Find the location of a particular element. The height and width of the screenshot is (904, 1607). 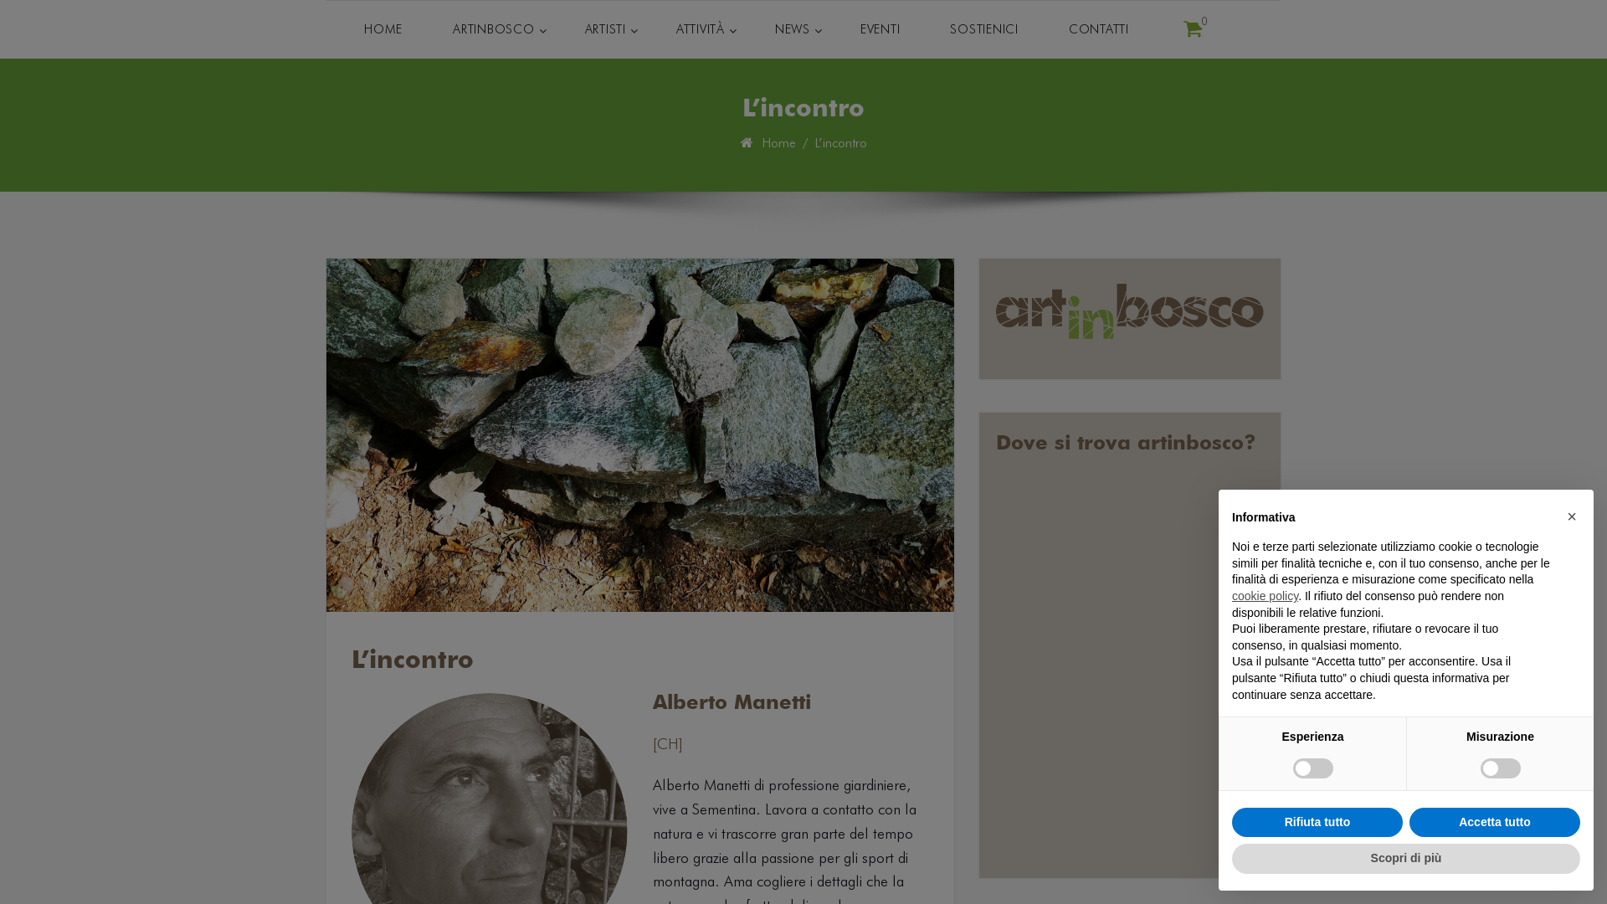

EVENTI is located at coordinates (881, 30).